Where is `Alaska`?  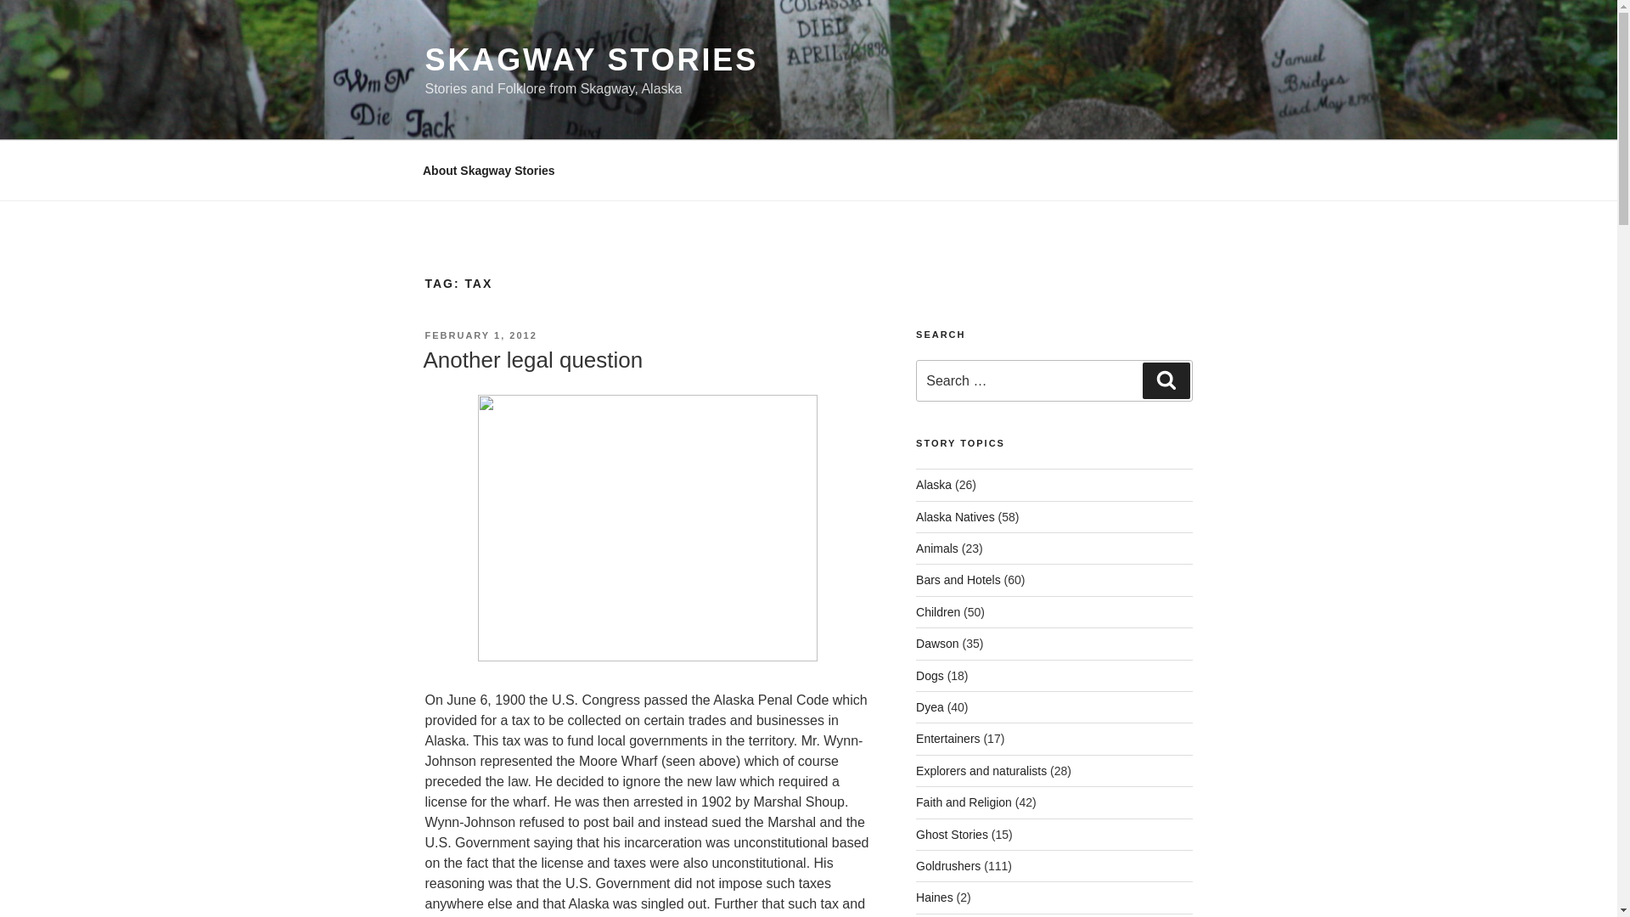 Alaska is located at coordinates (934, 484).